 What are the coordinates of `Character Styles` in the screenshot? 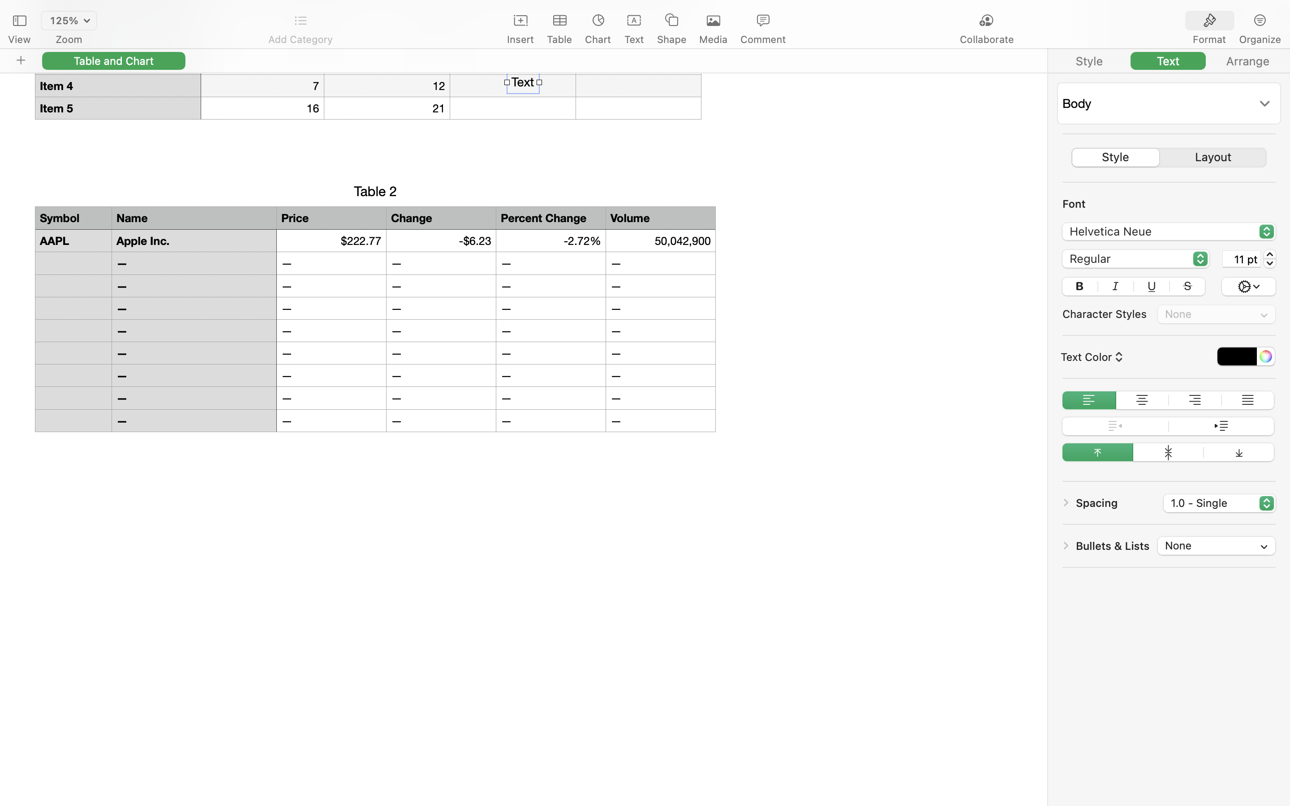 It's located at (1105, 314).